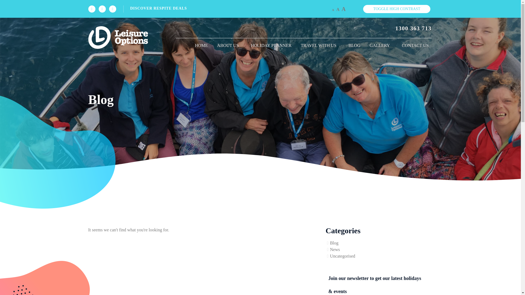 Image resolution: width=525 pixels, height=295 pixels. I want to click on A, so click(343, 9).